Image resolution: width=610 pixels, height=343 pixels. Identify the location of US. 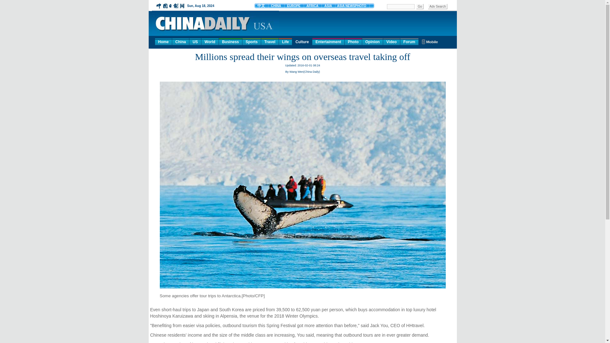
(195, 41).